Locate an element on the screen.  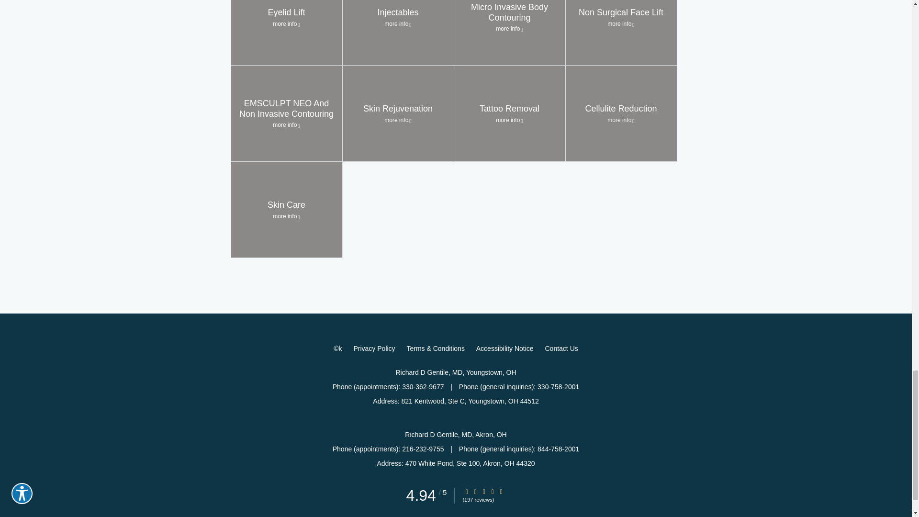
Star Rating is located at coordinates (466, 491).